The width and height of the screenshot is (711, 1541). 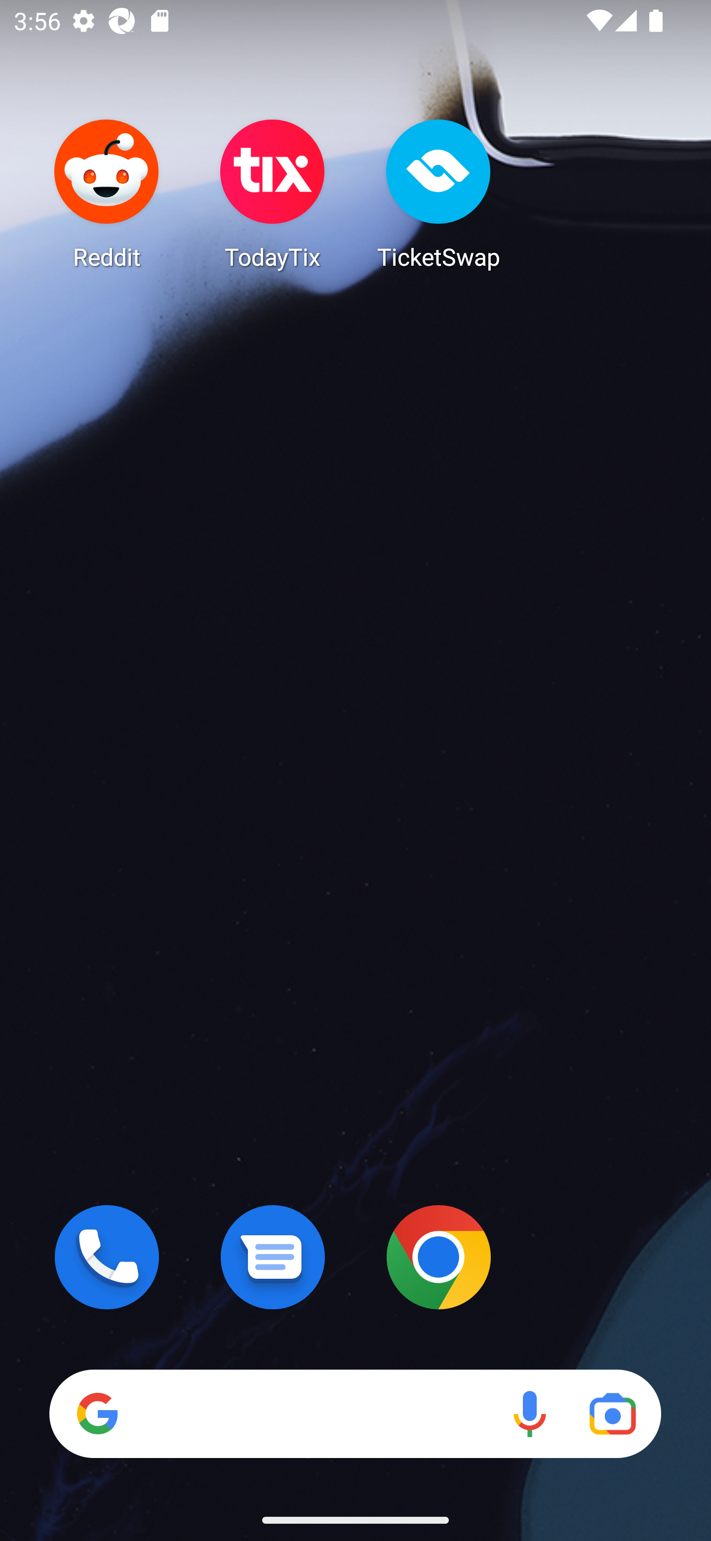 What do you see at coordinates (438, 194) in the screenshot?
I see `TicketSwap` at bounding box center [438, 194].